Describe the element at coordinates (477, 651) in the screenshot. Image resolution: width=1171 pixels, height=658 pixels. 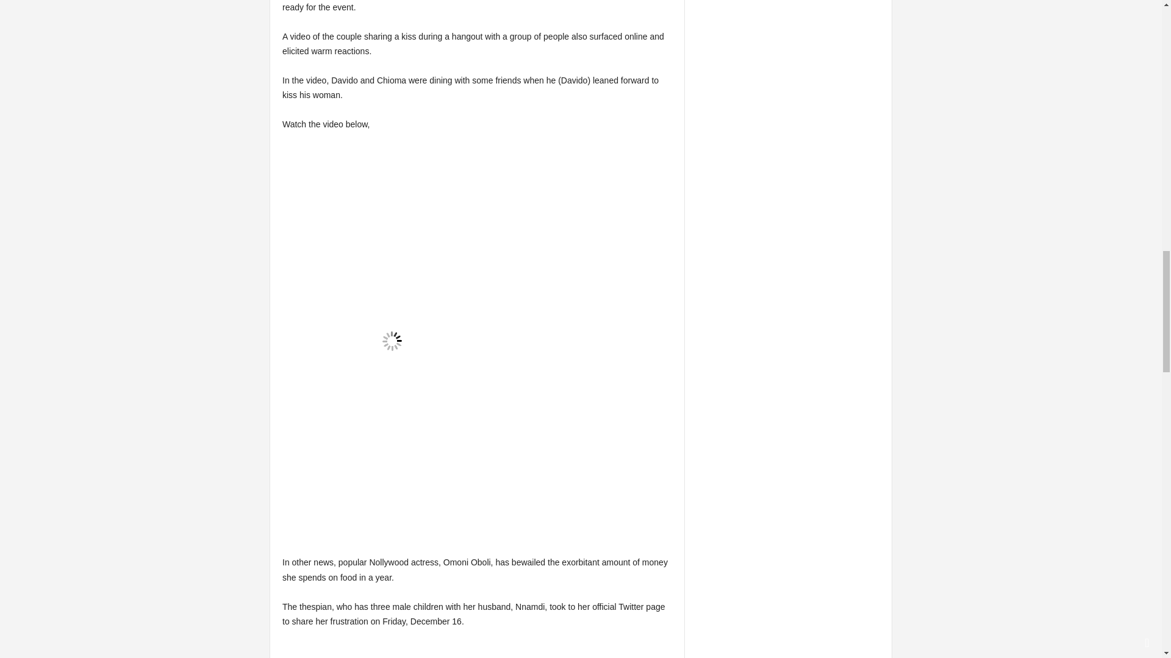
I see `Advertisement` at that location.